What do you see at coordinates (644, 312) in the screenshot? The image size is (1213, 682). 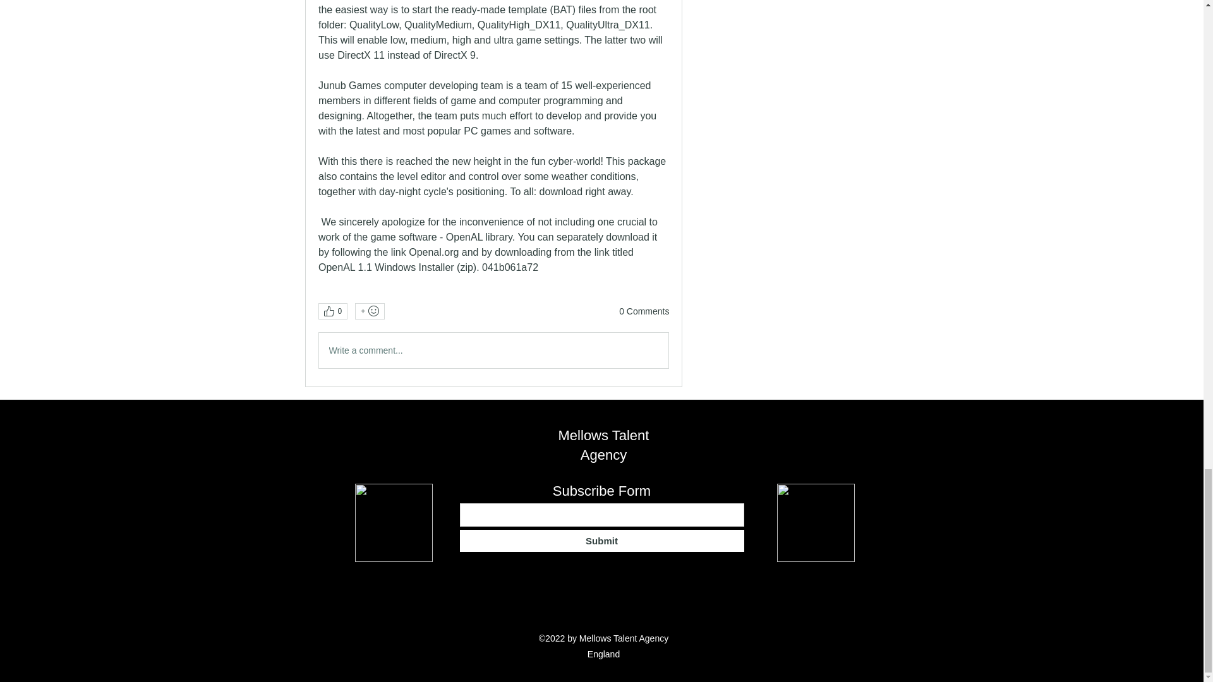 I see `0 Comments` at bounding box center [644, 312].